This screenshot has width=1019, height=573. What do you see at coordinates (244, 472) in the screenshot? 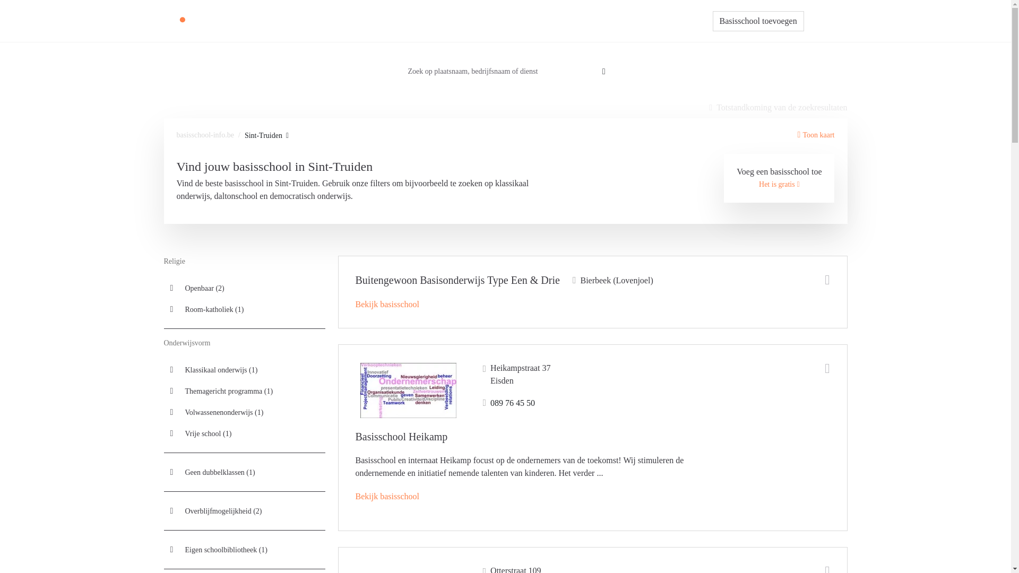
I see `Geen dubbelklassen (1)` at bounding box center [244, 472].